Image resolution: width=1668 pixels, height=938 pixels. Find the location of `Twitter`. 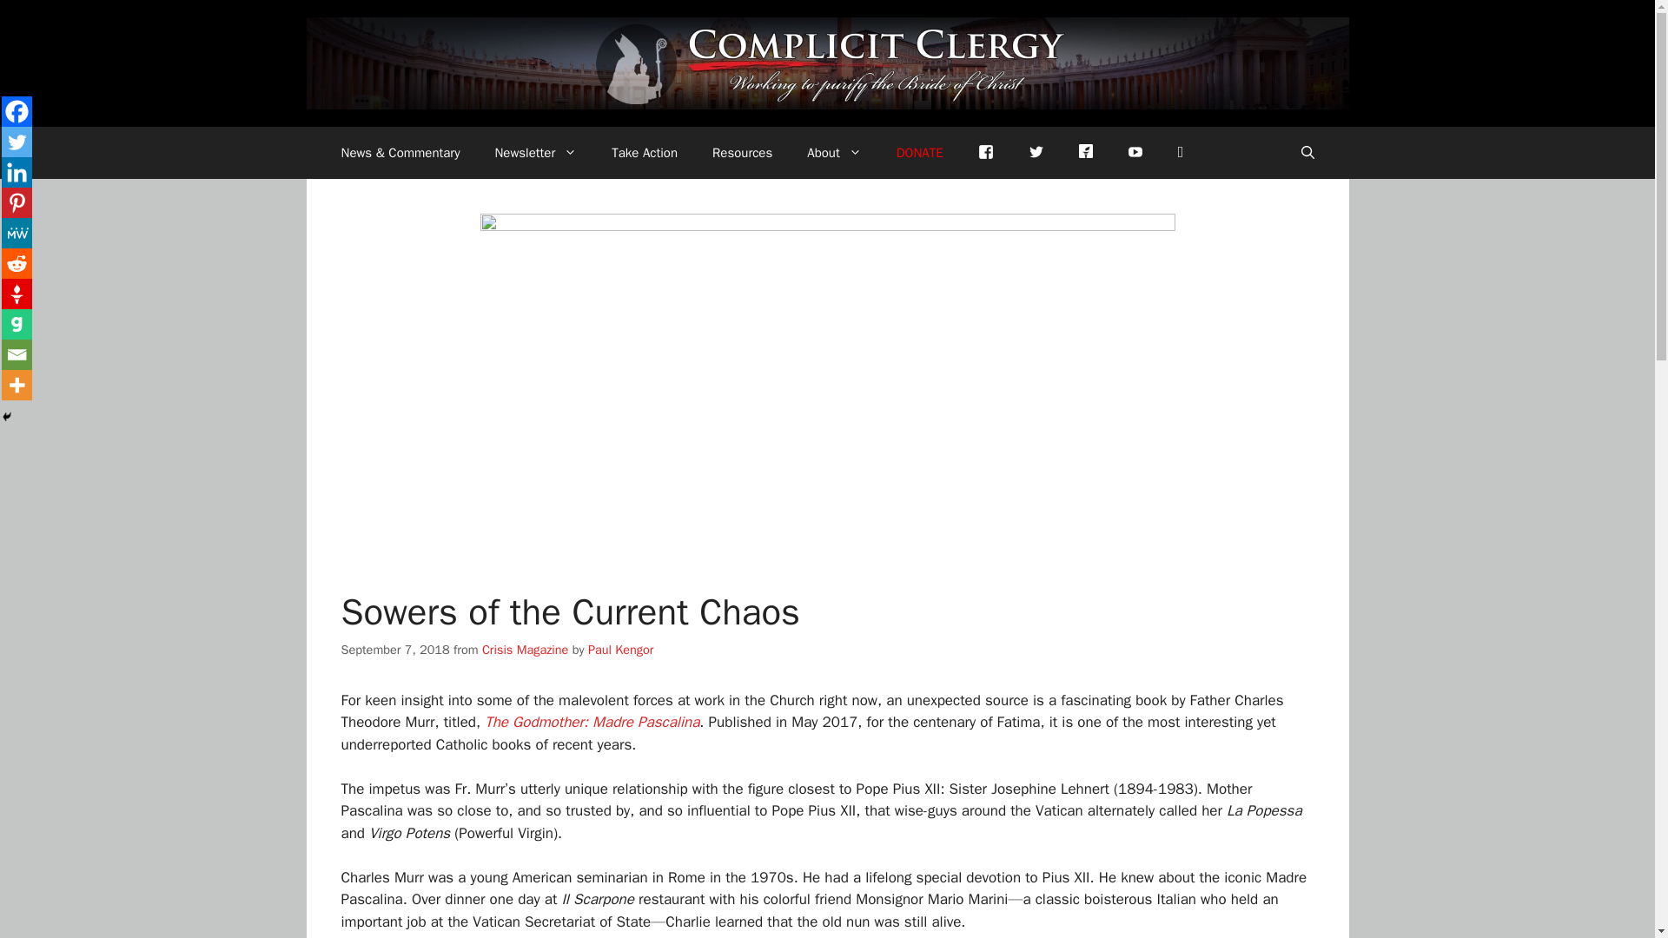

Twitter is located at coordinates (1036, 153).